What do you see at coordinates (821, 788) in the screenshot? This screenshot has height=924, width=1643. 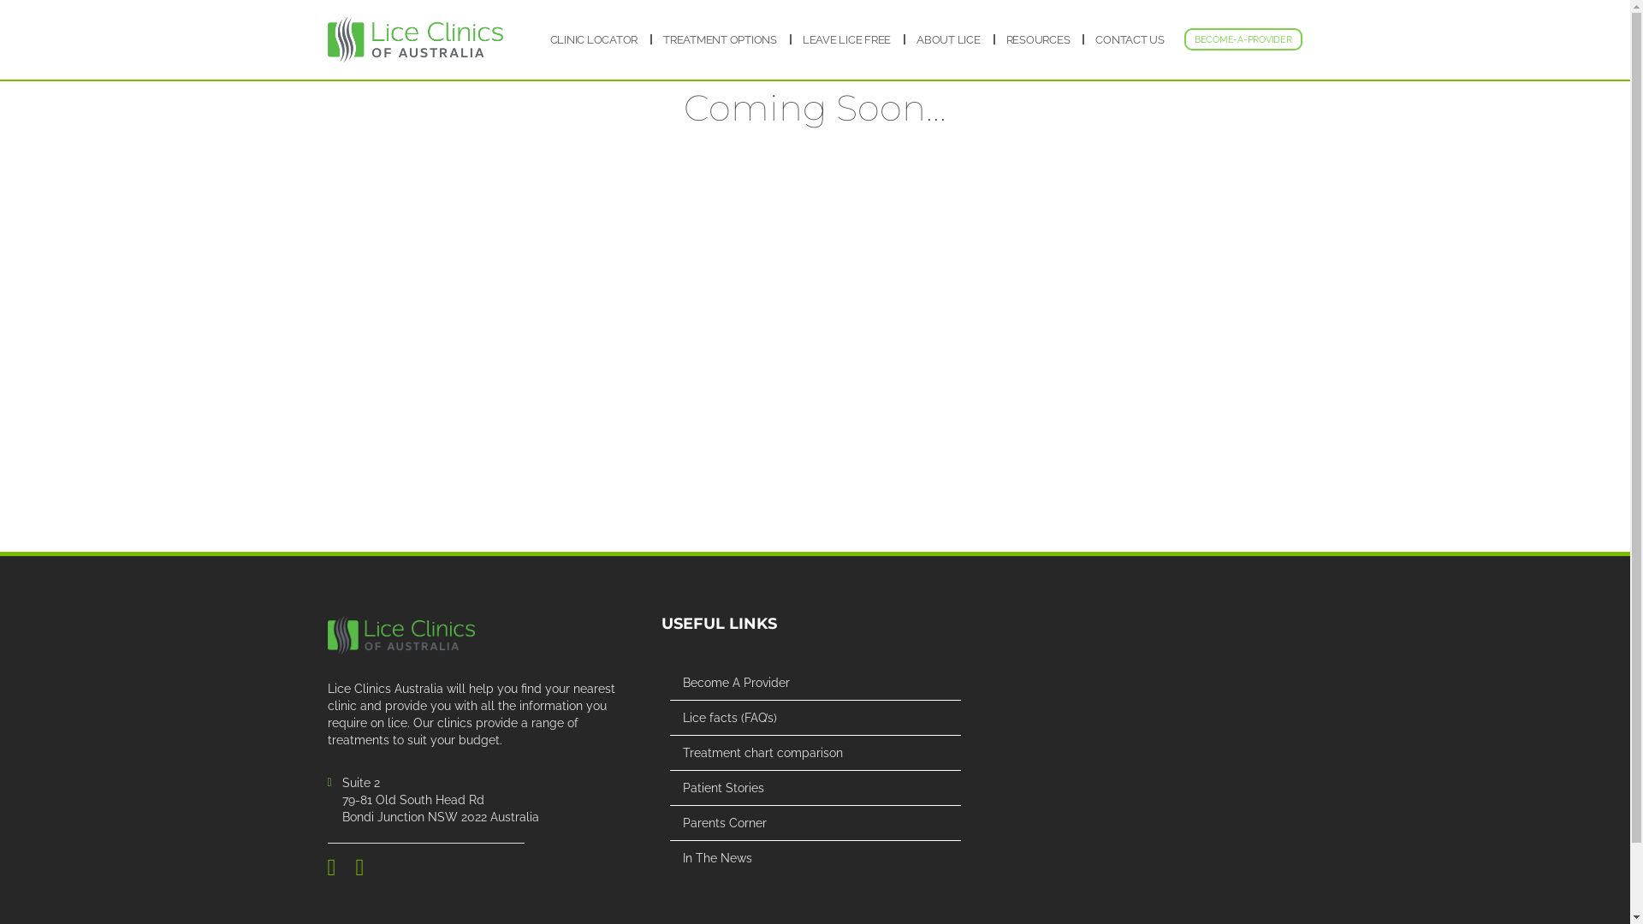 I see `Patient Stories` at bounding box center [821, 788].